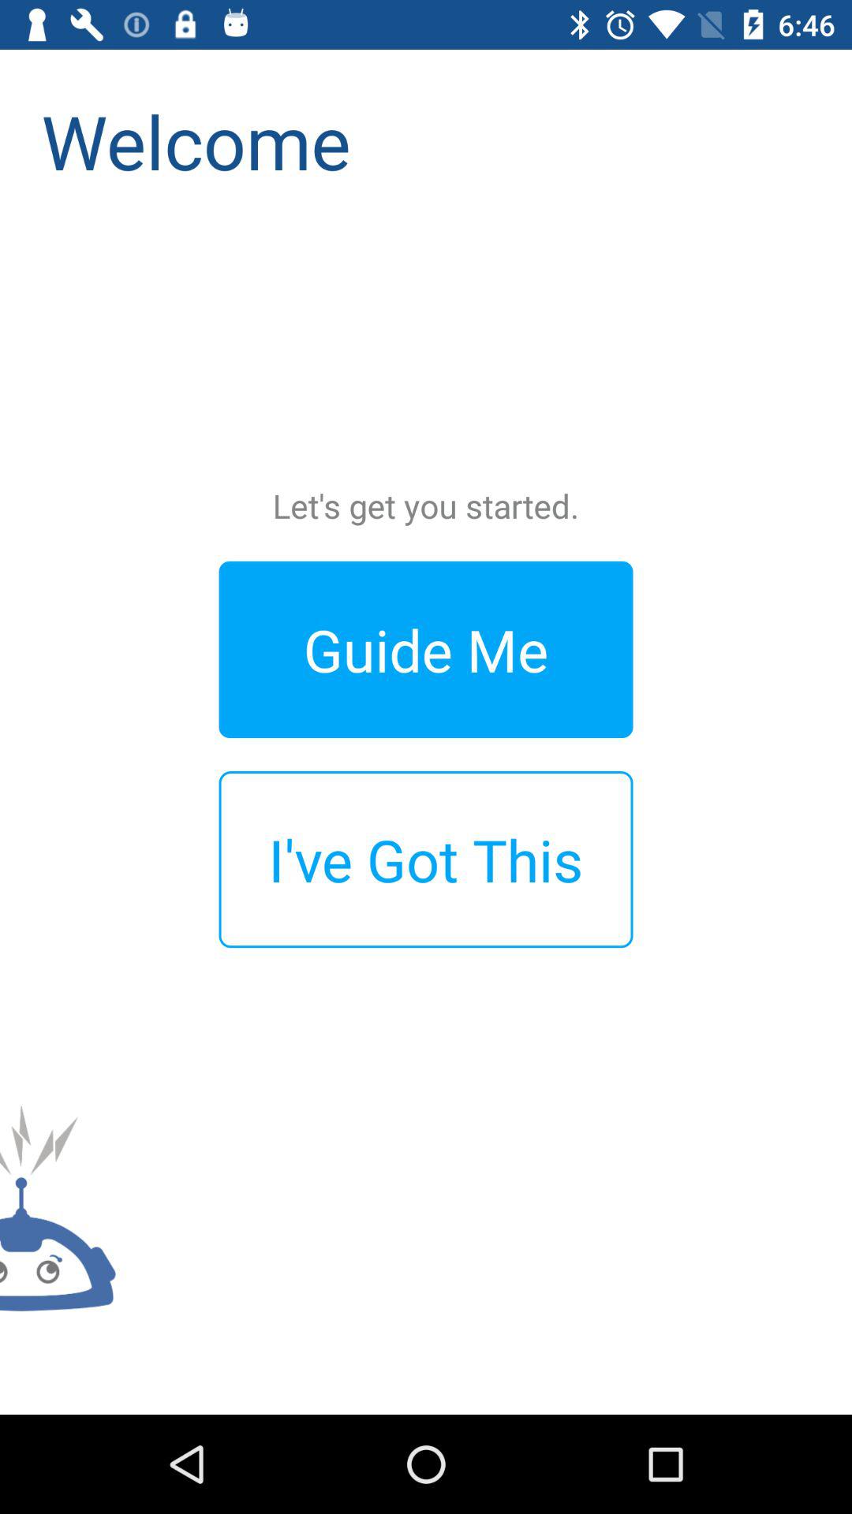 The image size is (852, 1514). I want to click on scroll until the guide me icon, so click(426, 650).